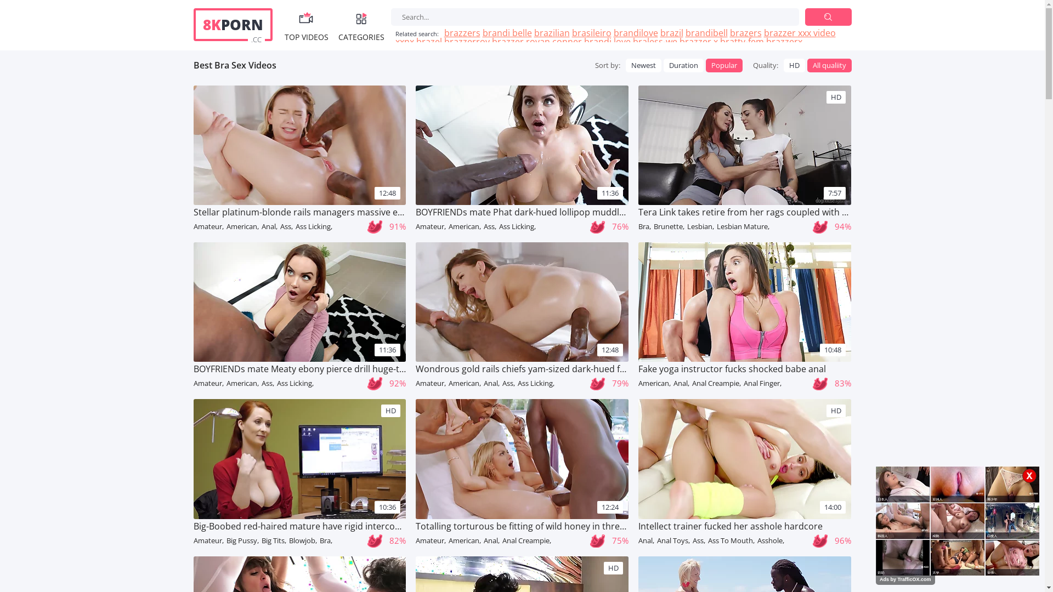 This screenshot has height=592, width=1053. Describe the element at coordinates (673, 540) in the screenshot. I see `Anal Toys` at that location.